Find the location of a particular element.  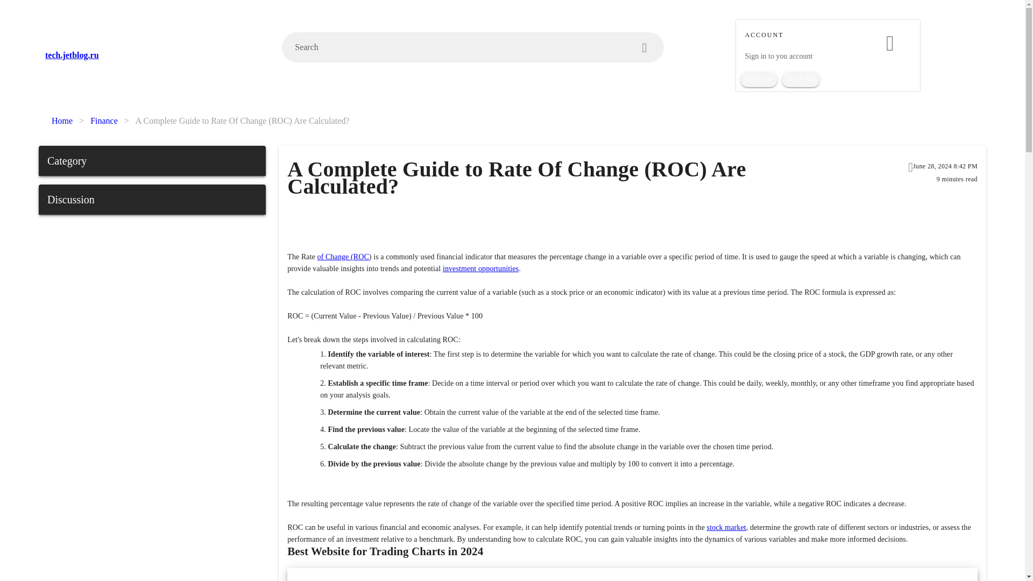

Home is located at coordinates (62, 121).